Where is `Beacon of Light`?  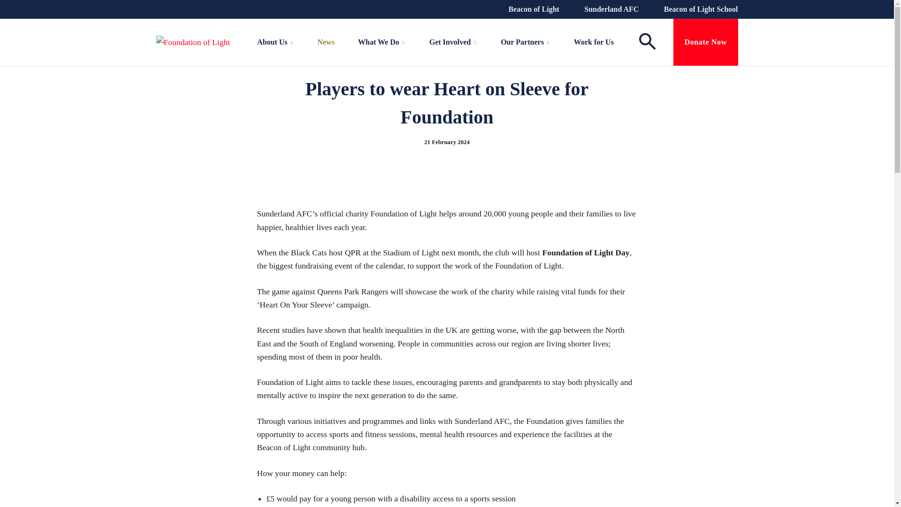
Beacon of Light is located at coordinates (532, 9).